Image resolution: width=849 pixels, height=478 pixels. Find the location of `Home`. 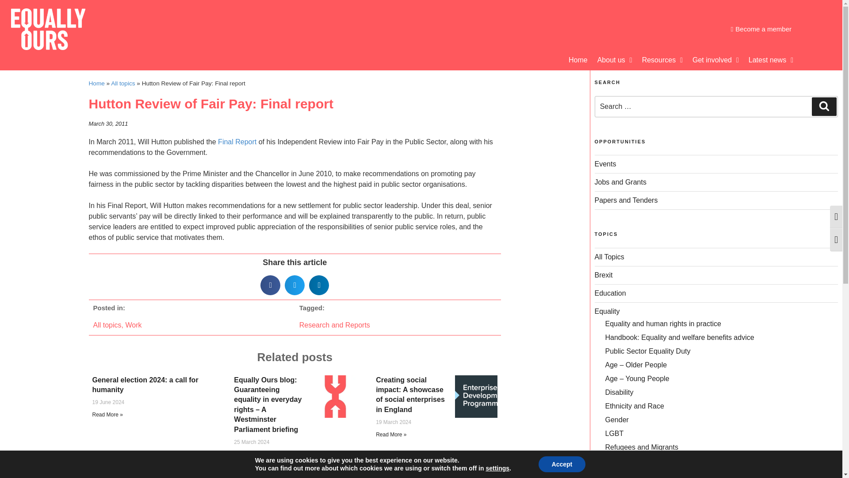

Home is located at coordinates (578, 60).